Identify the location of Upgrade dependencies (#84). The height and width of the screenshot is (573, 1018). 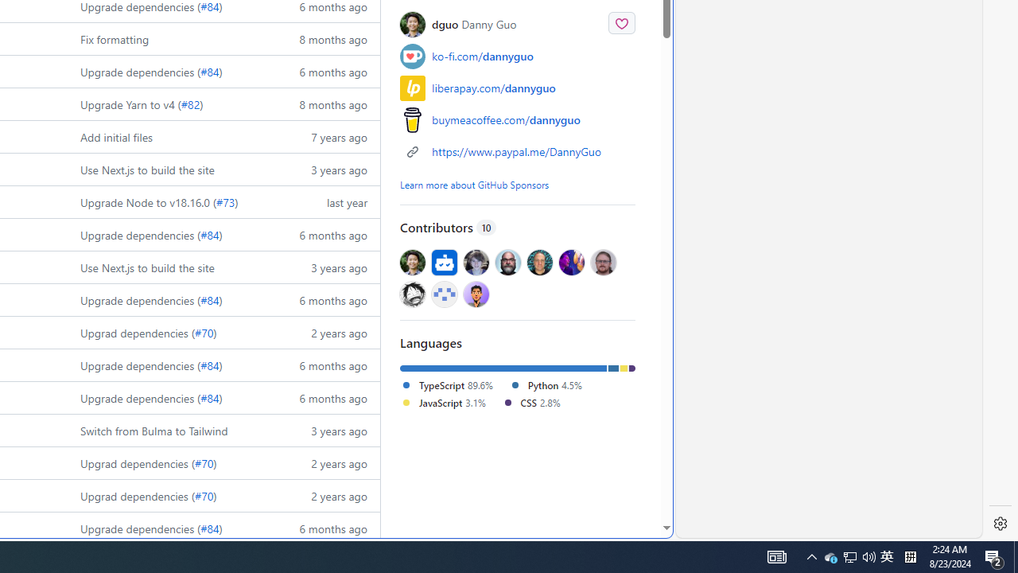
(169, 528).